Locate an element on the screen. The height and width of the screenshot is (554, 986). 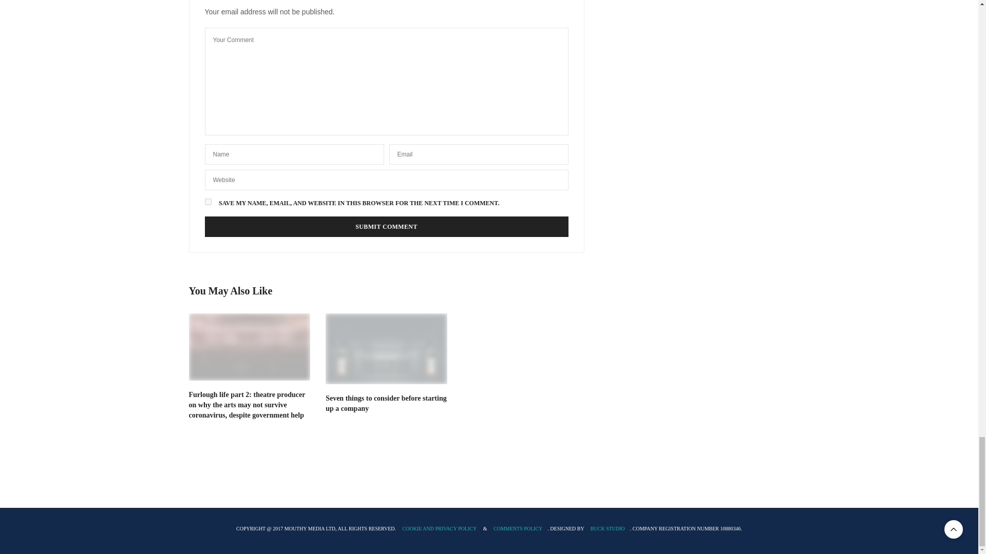
yes is located at coordinates (207, 201).